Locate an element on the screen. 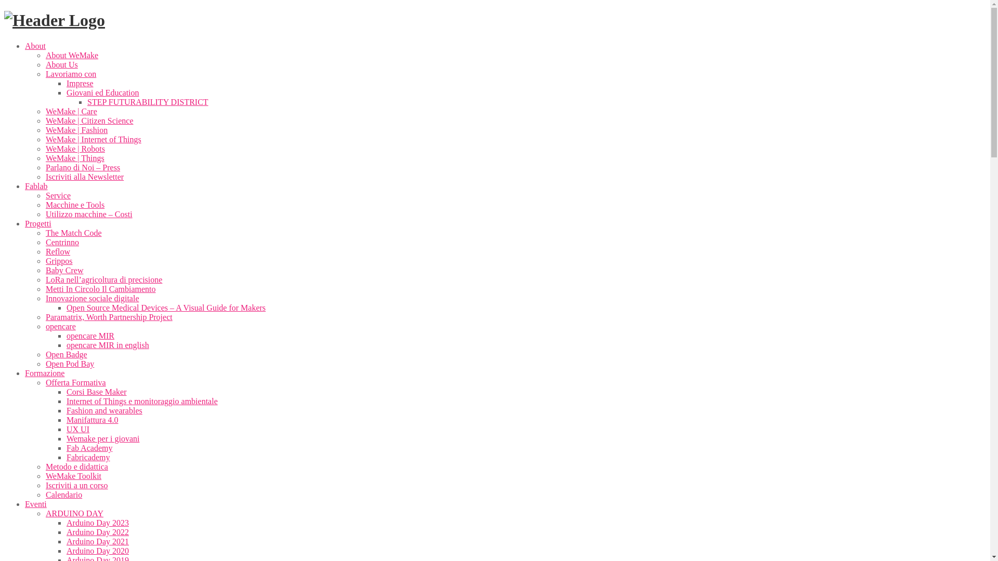 This screenshot has height=561, width=998. Baby Crew is located at coordinates (64, 270).